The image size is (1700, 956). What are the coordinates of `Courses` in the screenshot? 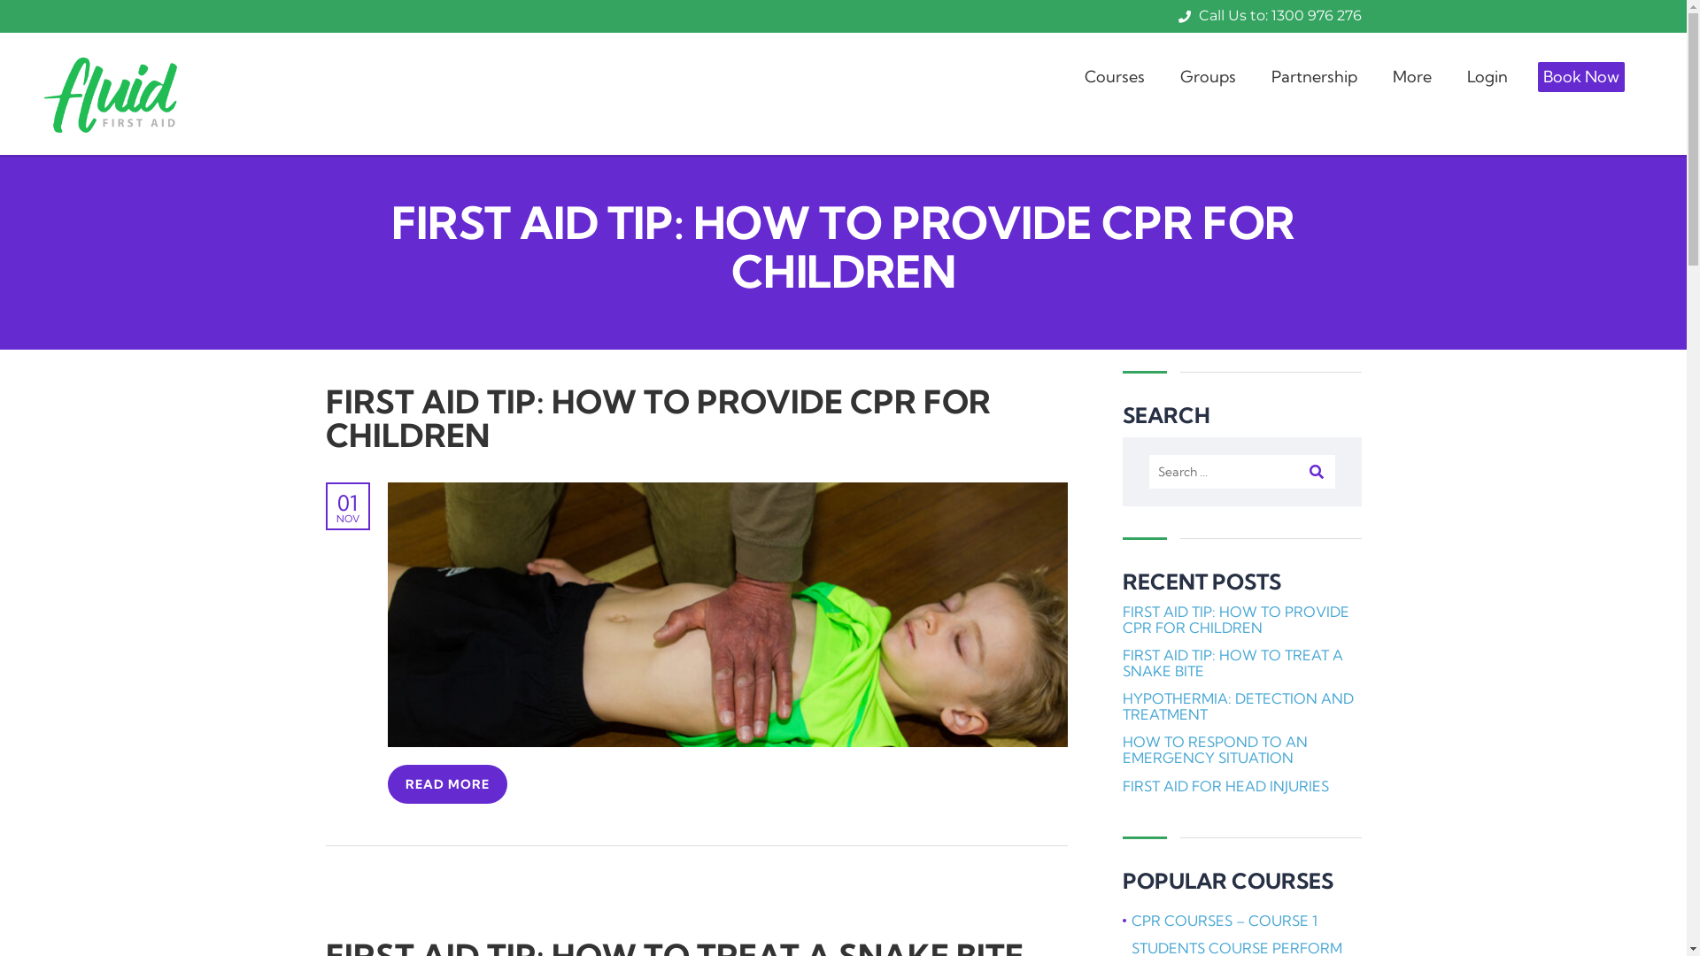 It's located at (1115, 77).